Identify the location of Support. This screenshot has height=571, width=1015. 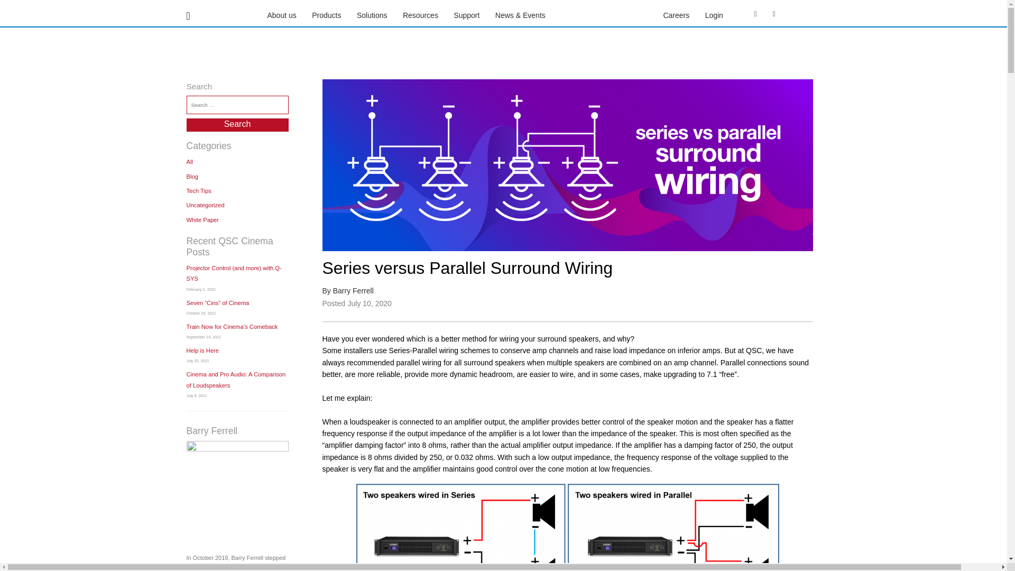
(466, 15).